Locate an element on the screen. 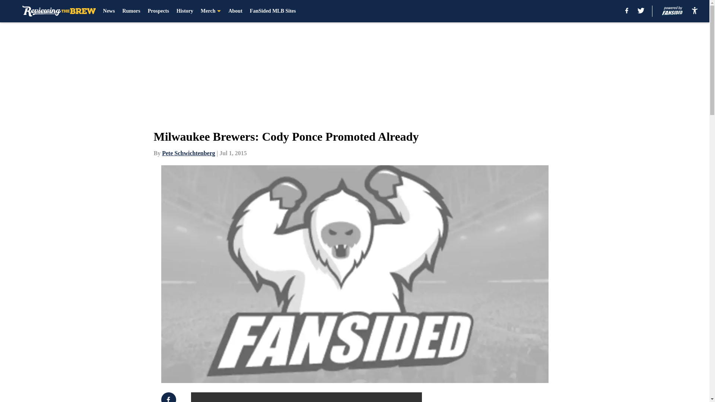 This screenshot has width=715, height=402. Prospects is located at coordinates (158, 11).